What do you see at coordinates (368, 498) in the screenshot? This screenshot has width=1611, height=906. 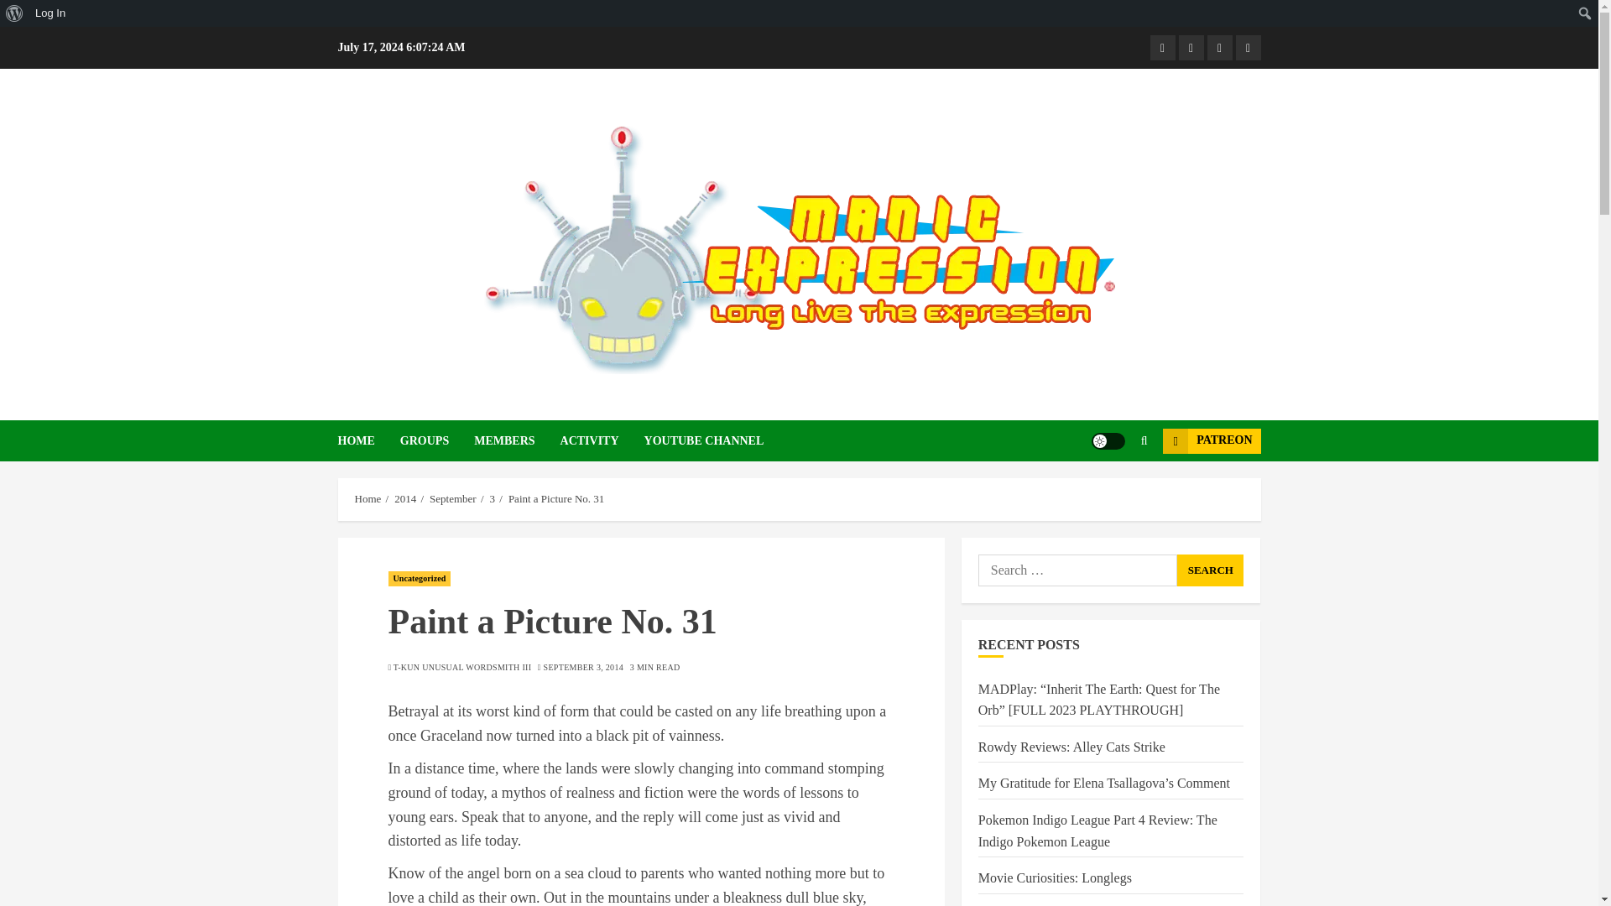 I see `Home` at bounding box center [368, 498].